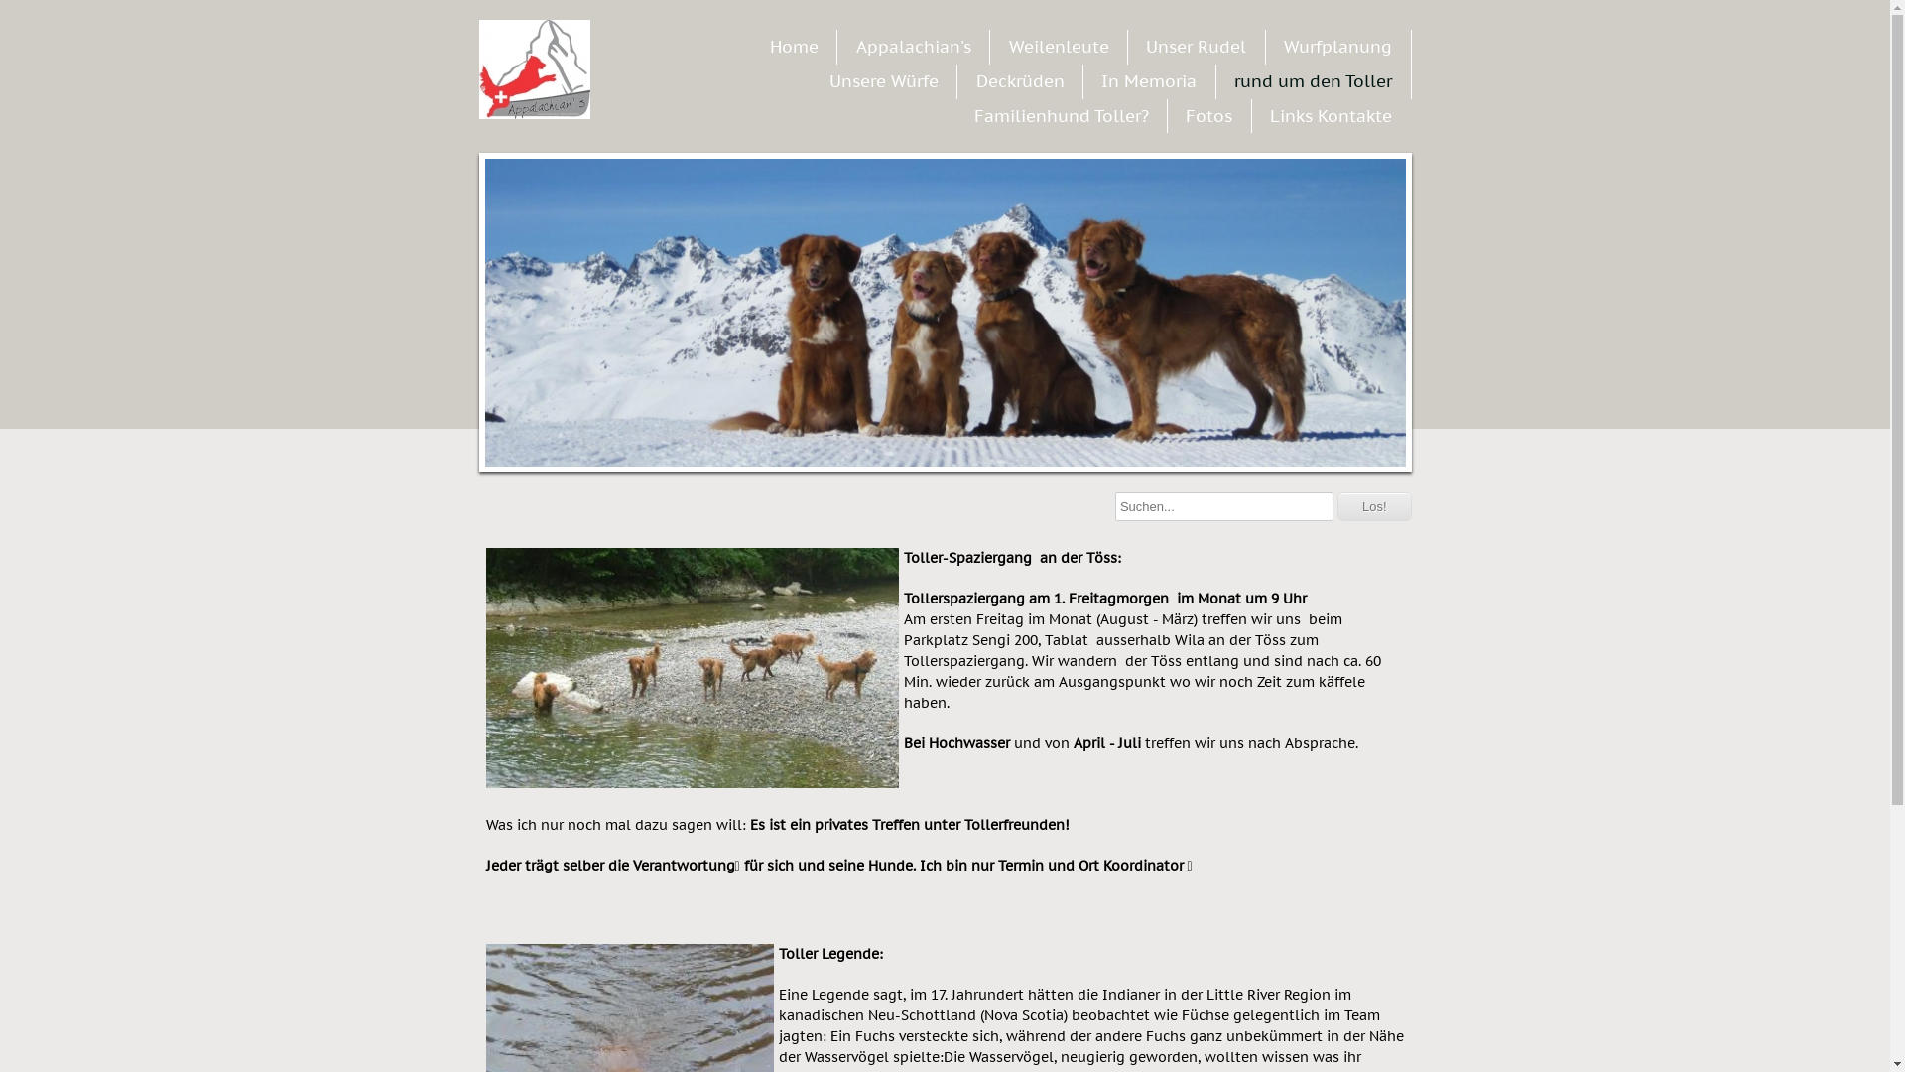  What do you see at coordinates (914, 47) in the screenshot?
I see `Appalachian's` at bounding box center [914, 47].